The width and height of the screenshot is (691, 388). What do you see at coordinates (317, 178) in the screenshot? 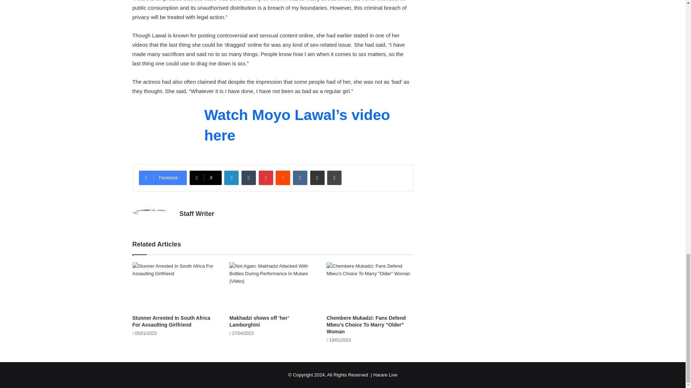
I see `Share via Email` at bounding box center [317, 178].